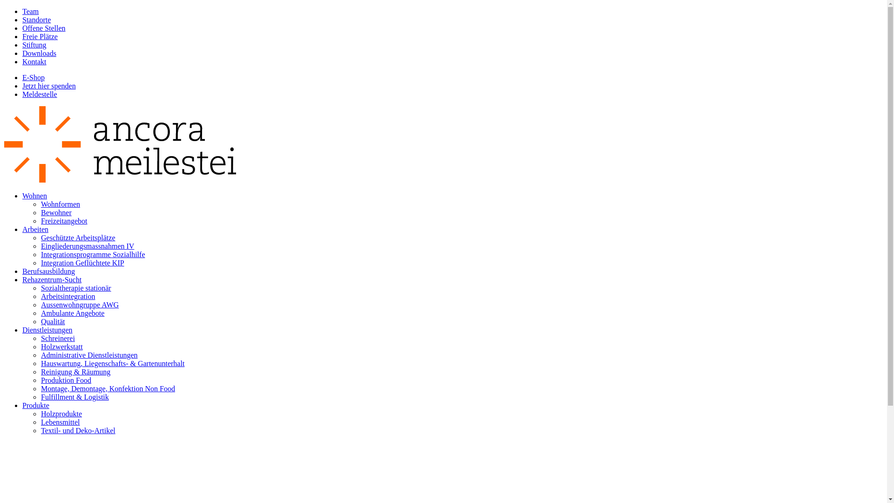  I want to click on Jetzt hier spenden, so click(49, 86).